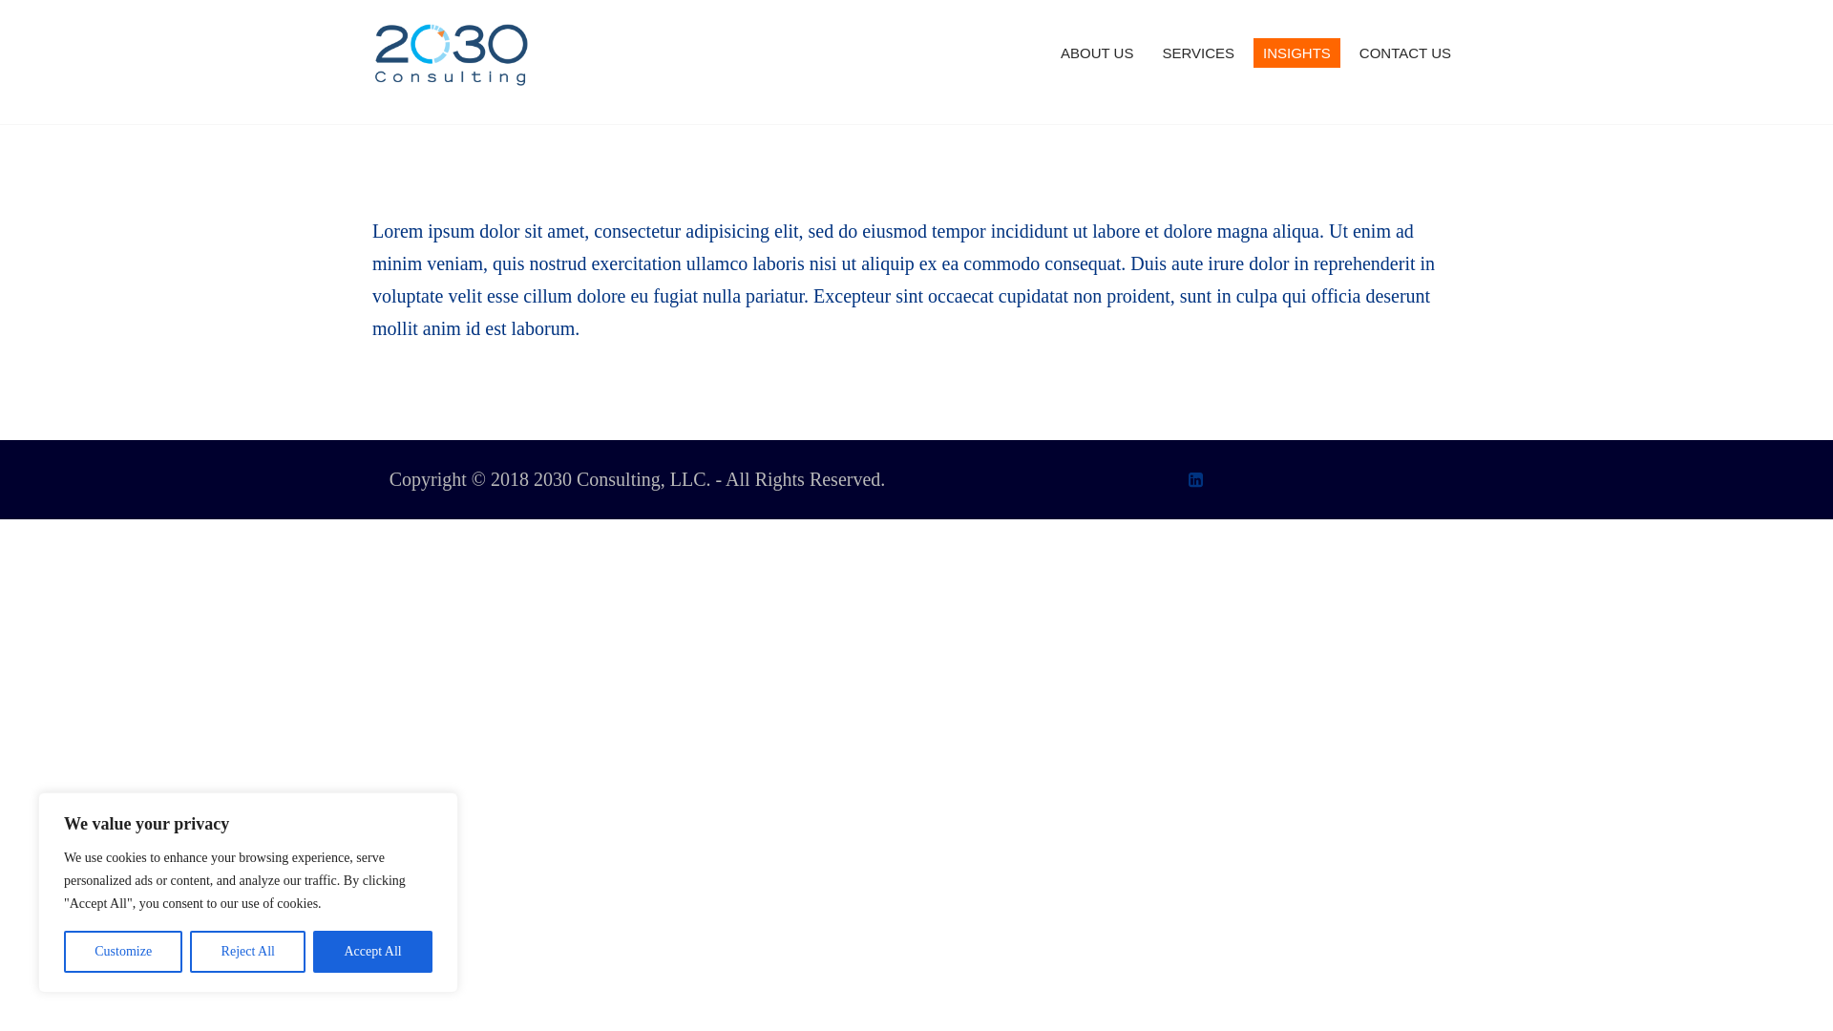  I want to click on ABOUT US, so click(1097, 53).